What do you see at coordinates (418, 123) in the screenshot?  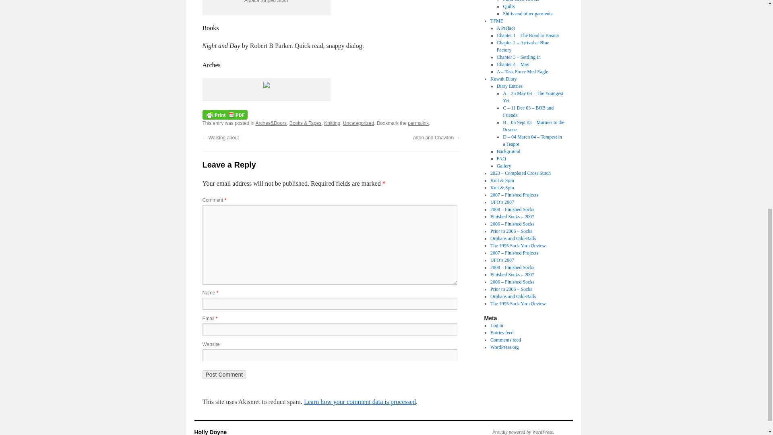 I see `permalink` at bounding box center [418, 123].